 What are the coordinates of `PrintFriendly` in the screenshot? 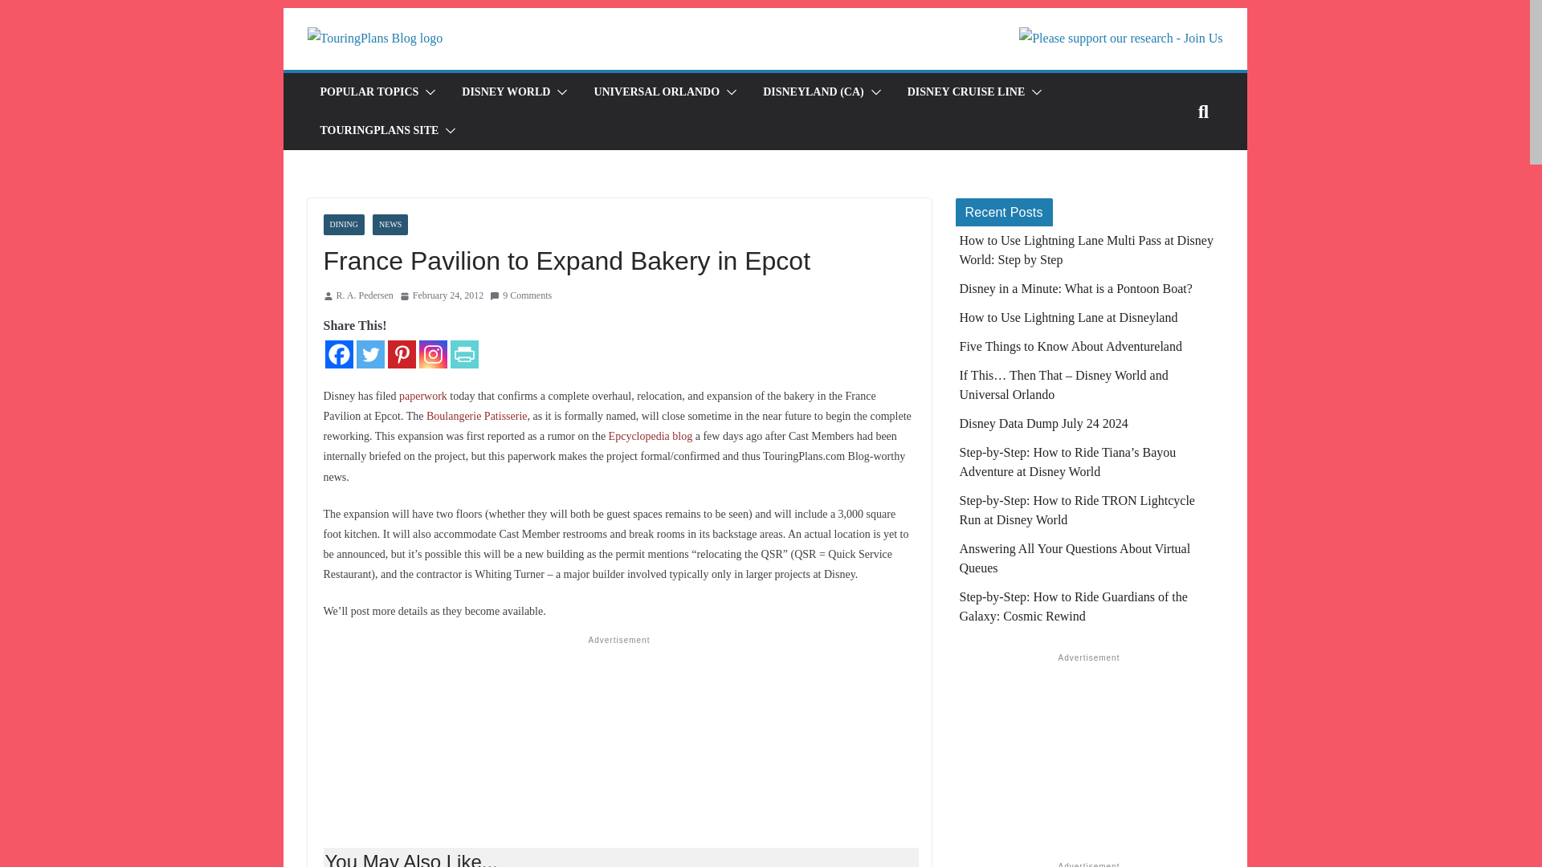 It's located at (464, 355).